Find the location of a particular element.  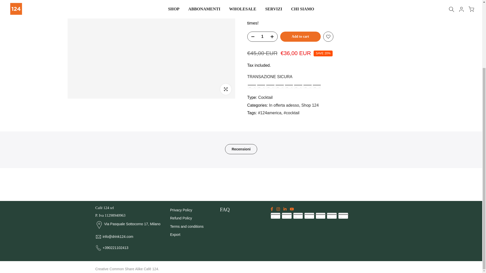

Recensioni is located at coordinates (241, 149).